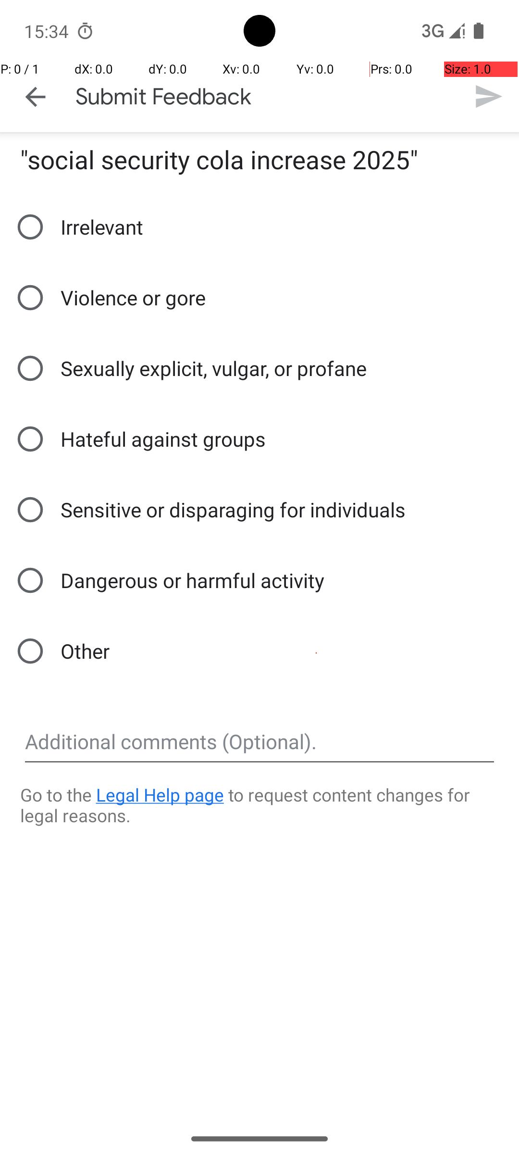 The width and height of the screenshot is (519, 1154). What do you see at coordinates (208, 510) in the screenshot?
I see `Sensitive or disparaging for individuals` at bounding box center [208, 510].